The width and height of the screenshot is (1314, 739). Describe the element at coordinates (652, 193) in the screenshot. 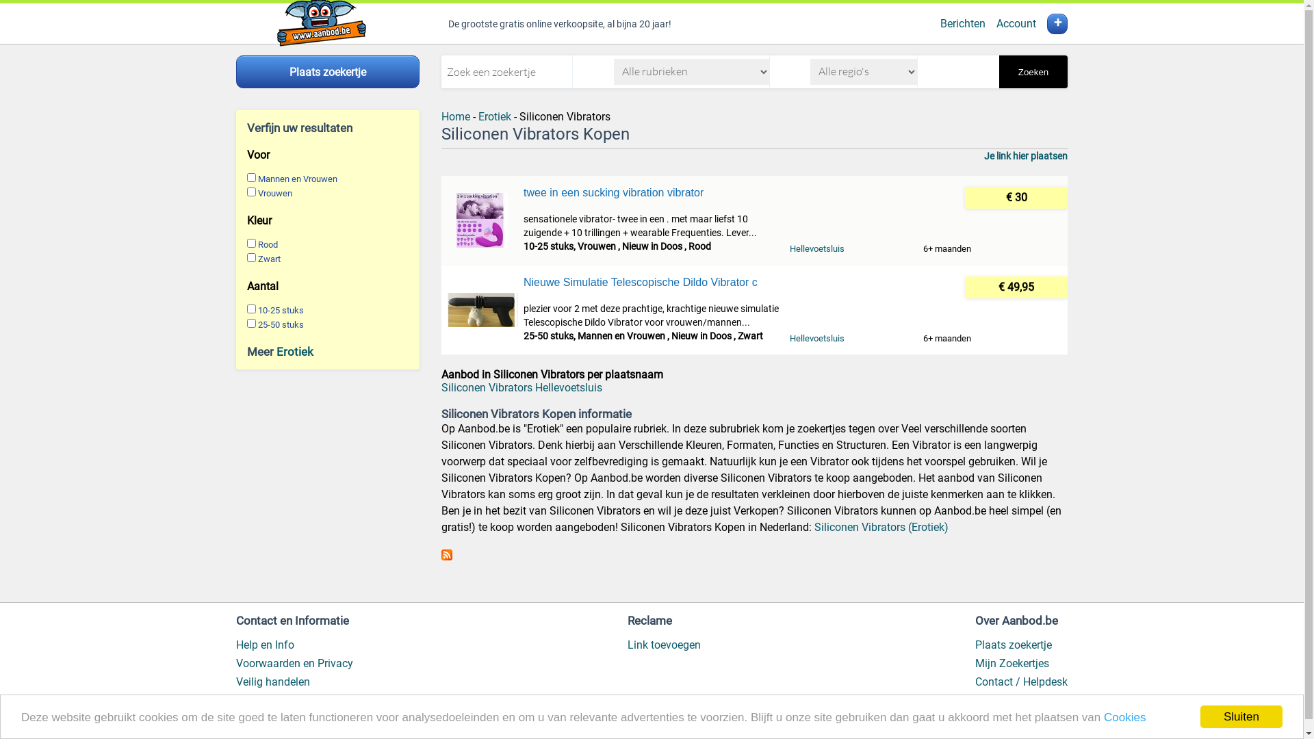

I see `twee in een sucking vibration vibrator` at that location.